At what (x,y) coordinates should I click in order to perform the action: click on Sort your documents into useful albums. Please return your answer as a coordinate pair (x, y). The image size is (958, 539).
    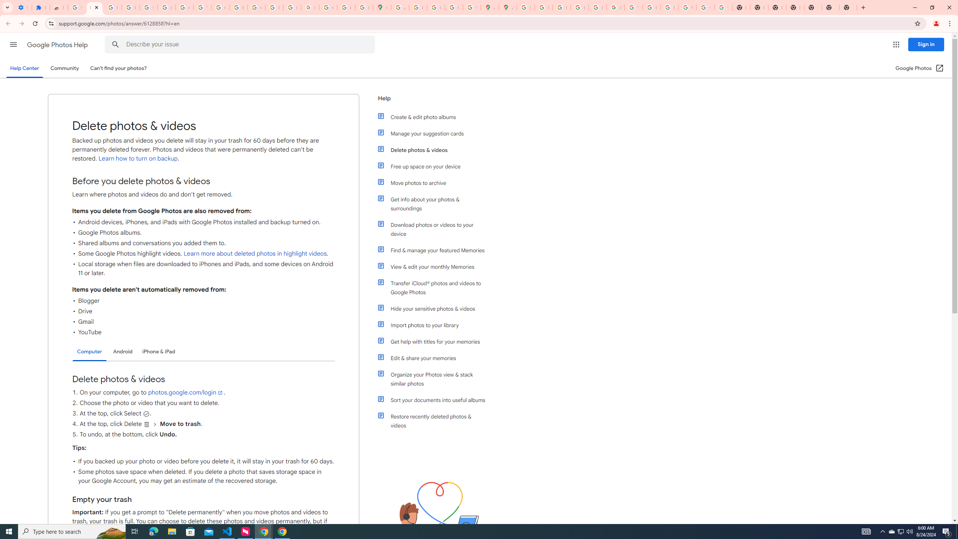
    Looking at the image, I should click on (435, 400).